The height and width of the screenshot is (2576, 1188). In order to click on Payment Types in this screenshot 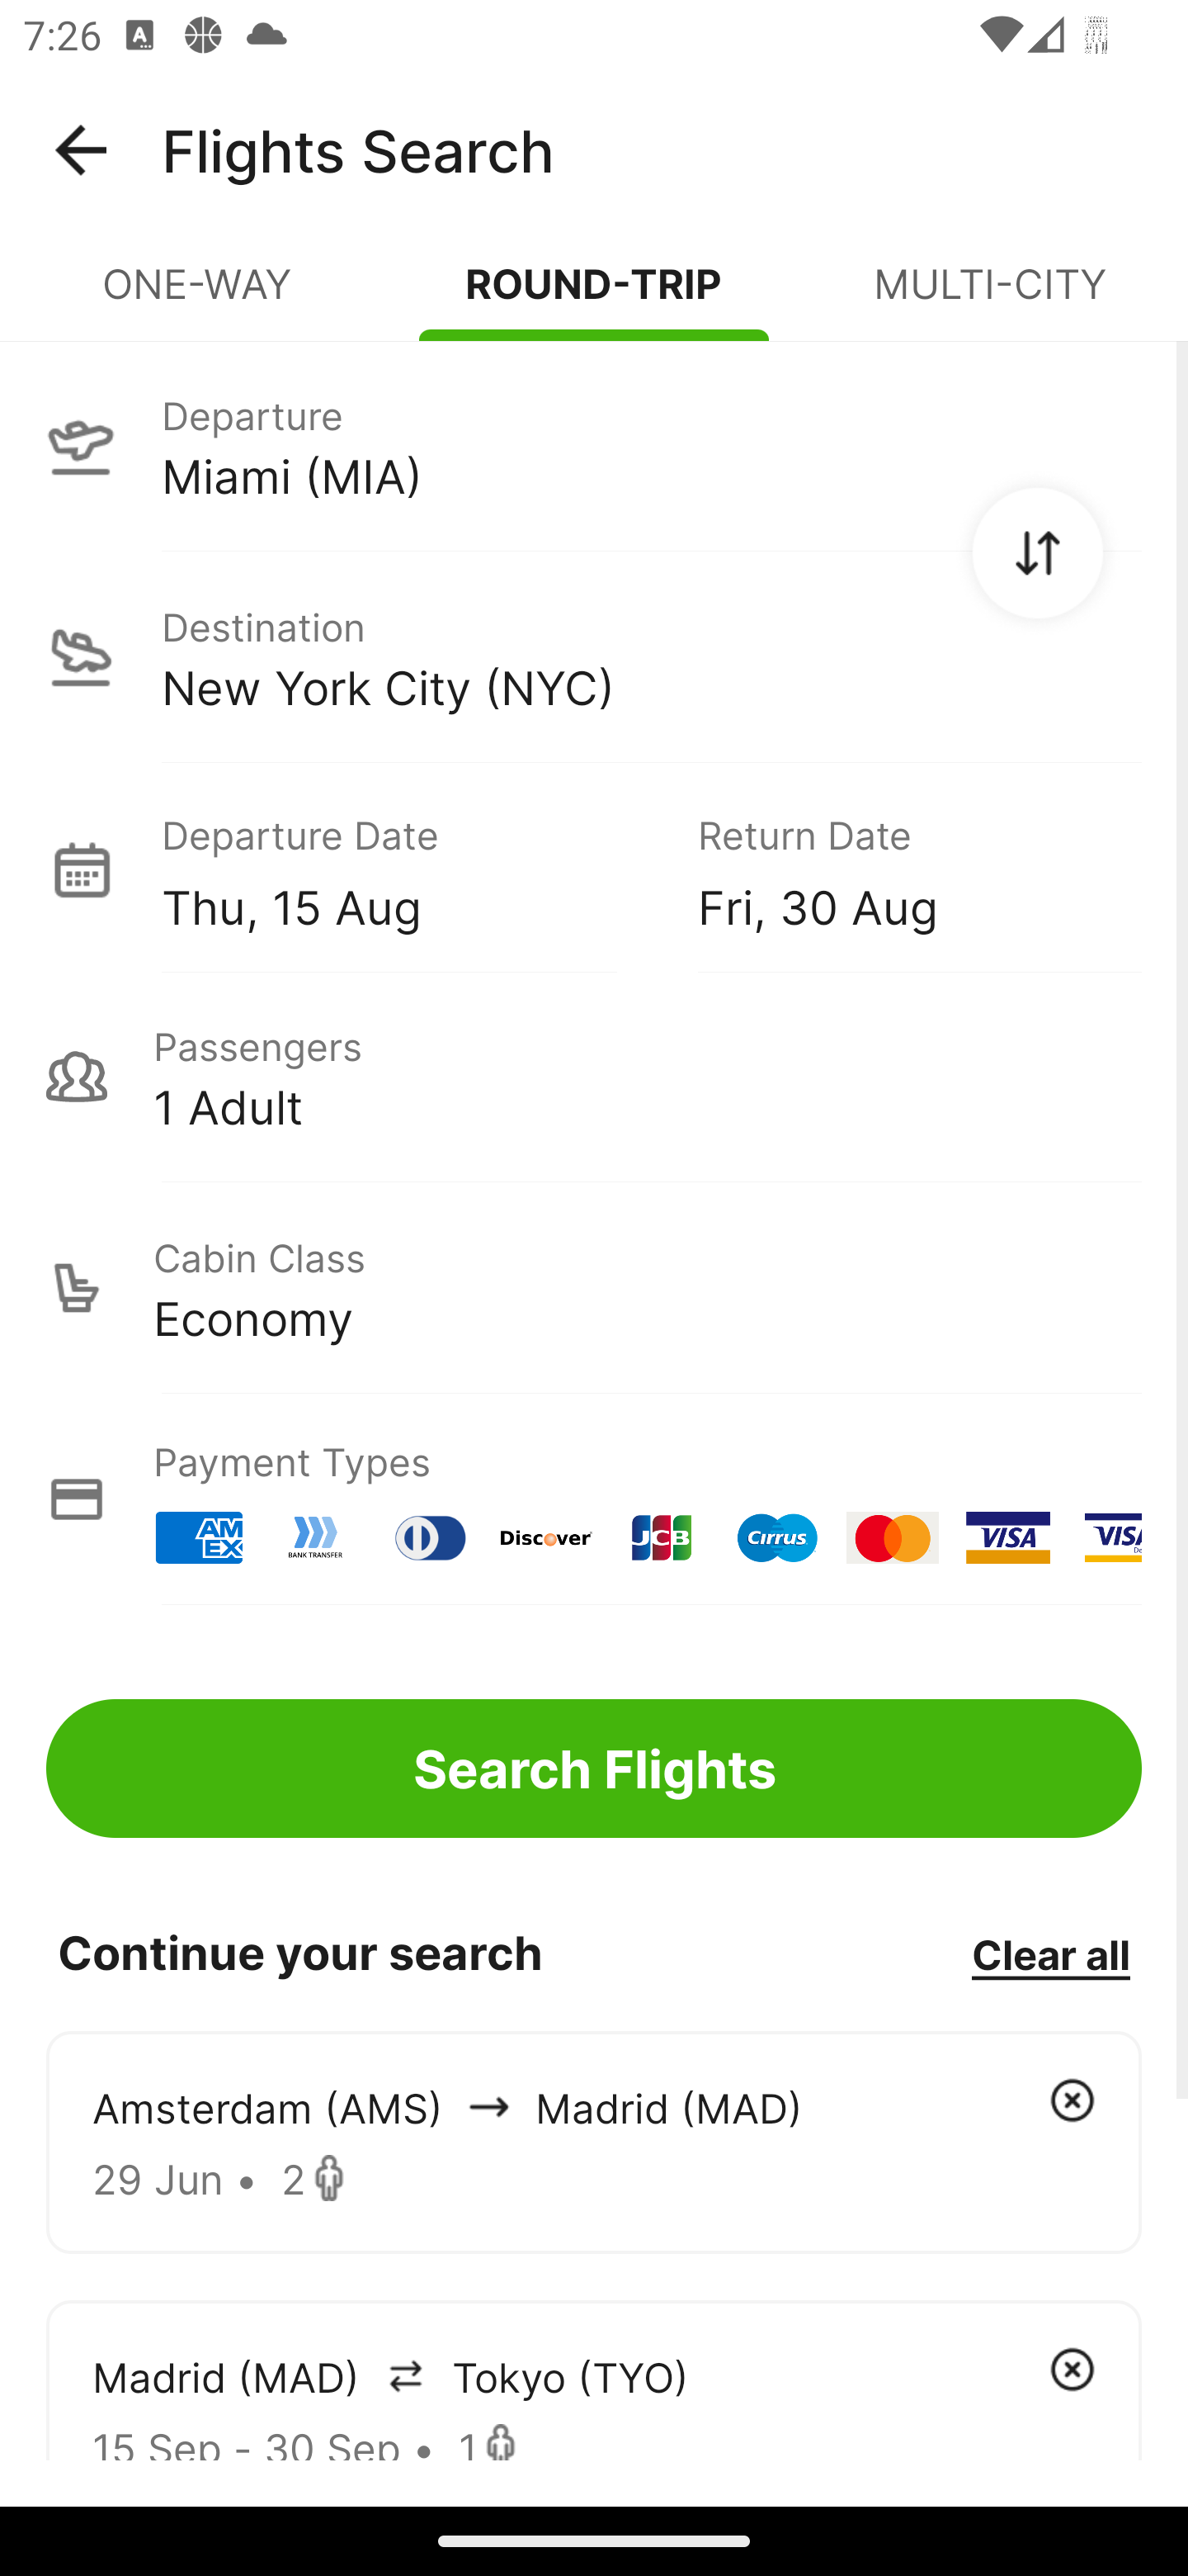, I will do `click(594, 1499)`.